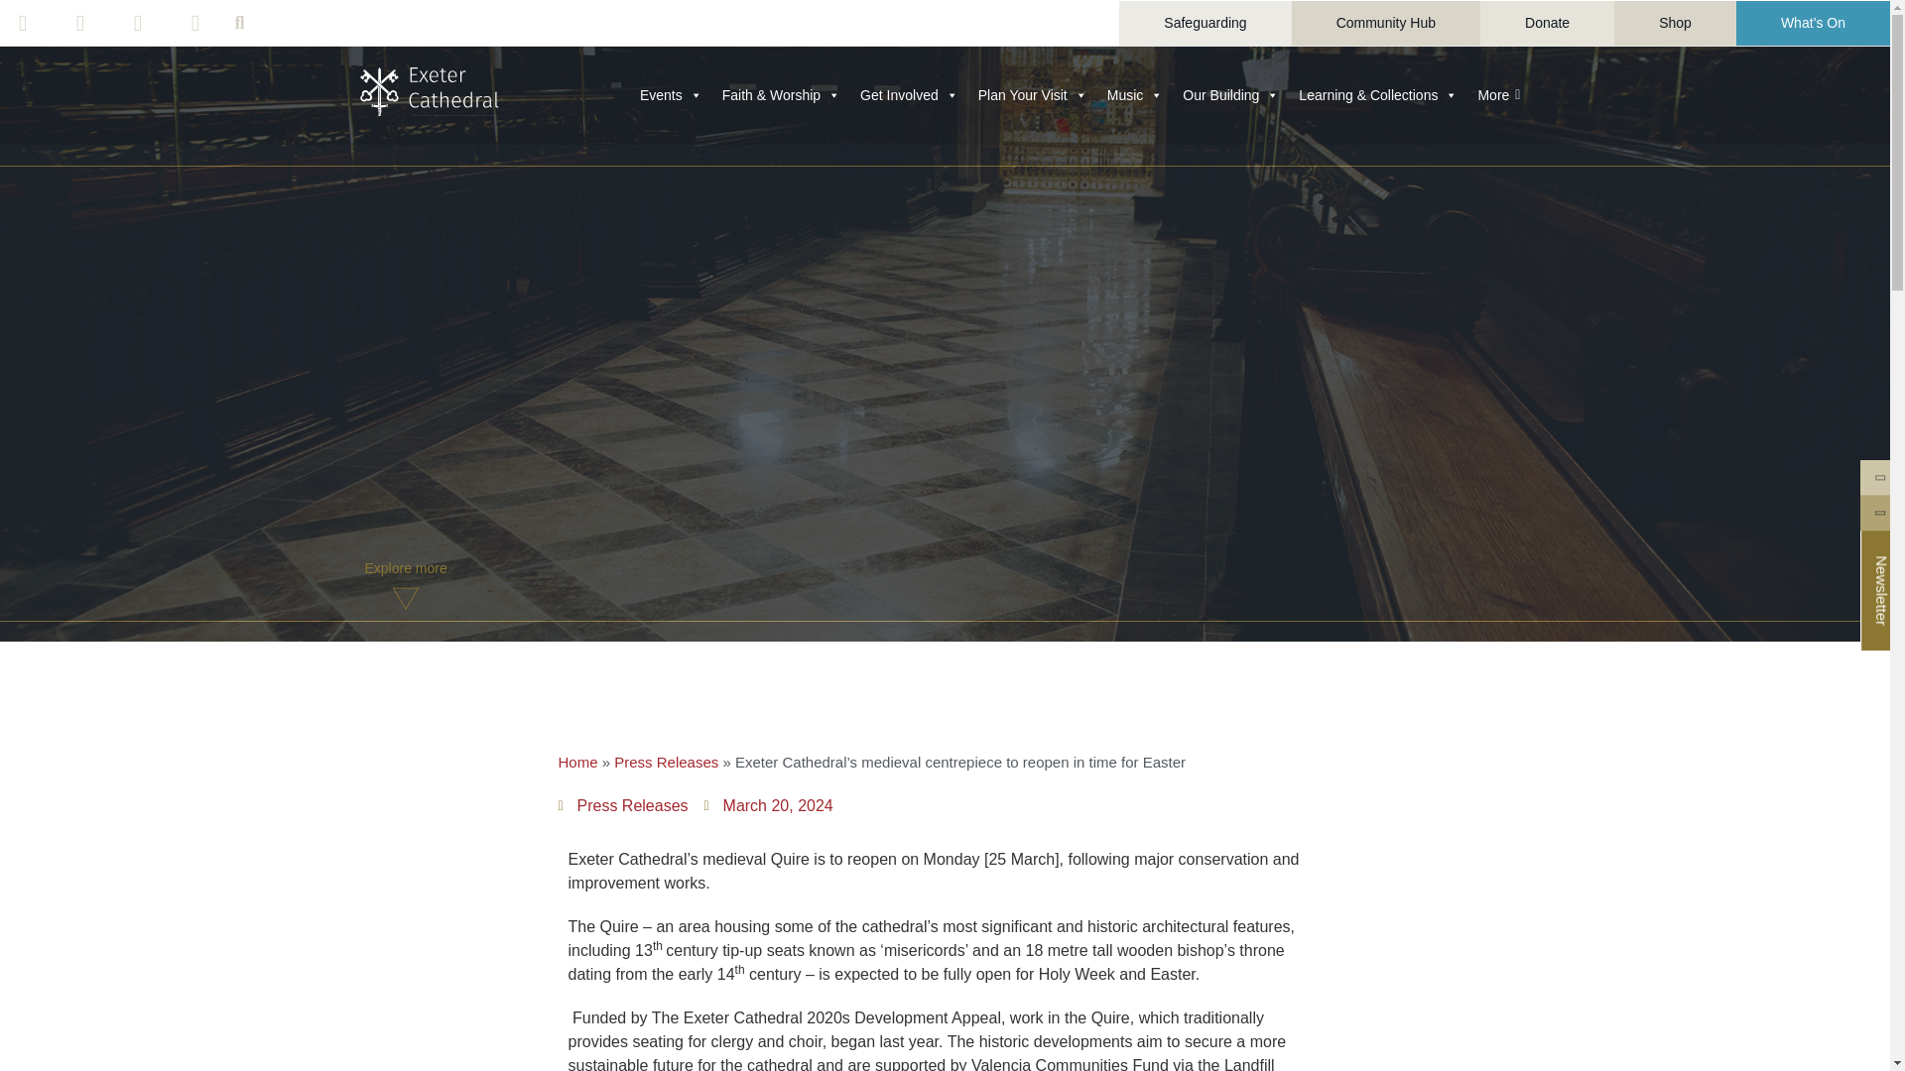 The height and width of the screenshot is (1071, 1905). What do you see at coordinates (1205, 22) in the screenshot?
I see `Safeguarding` at bounding box center [1205, 22].